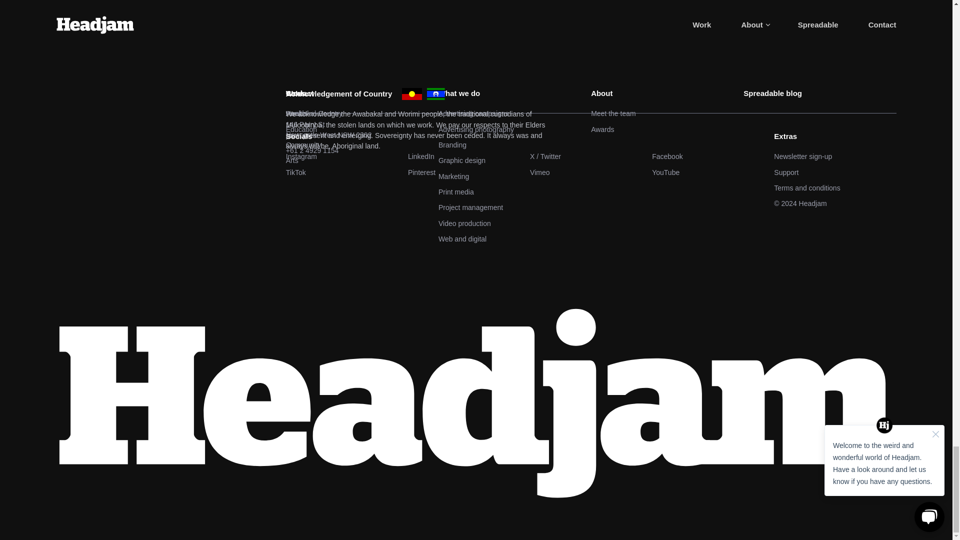  Describe the element at coordinates (515, 176) in the screenshot. I see `Marketing` at that location.